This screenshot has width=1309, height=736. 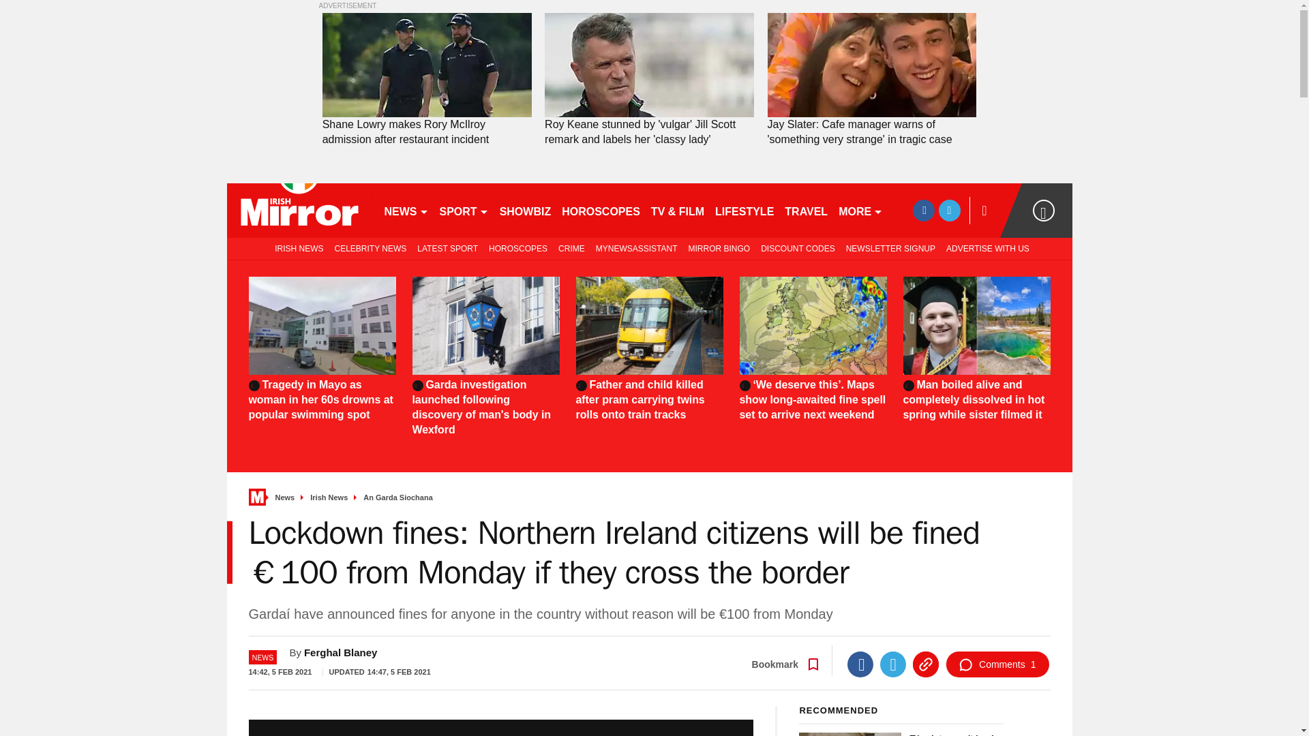 I want to click on Facebook, so click(x=860, y=664).